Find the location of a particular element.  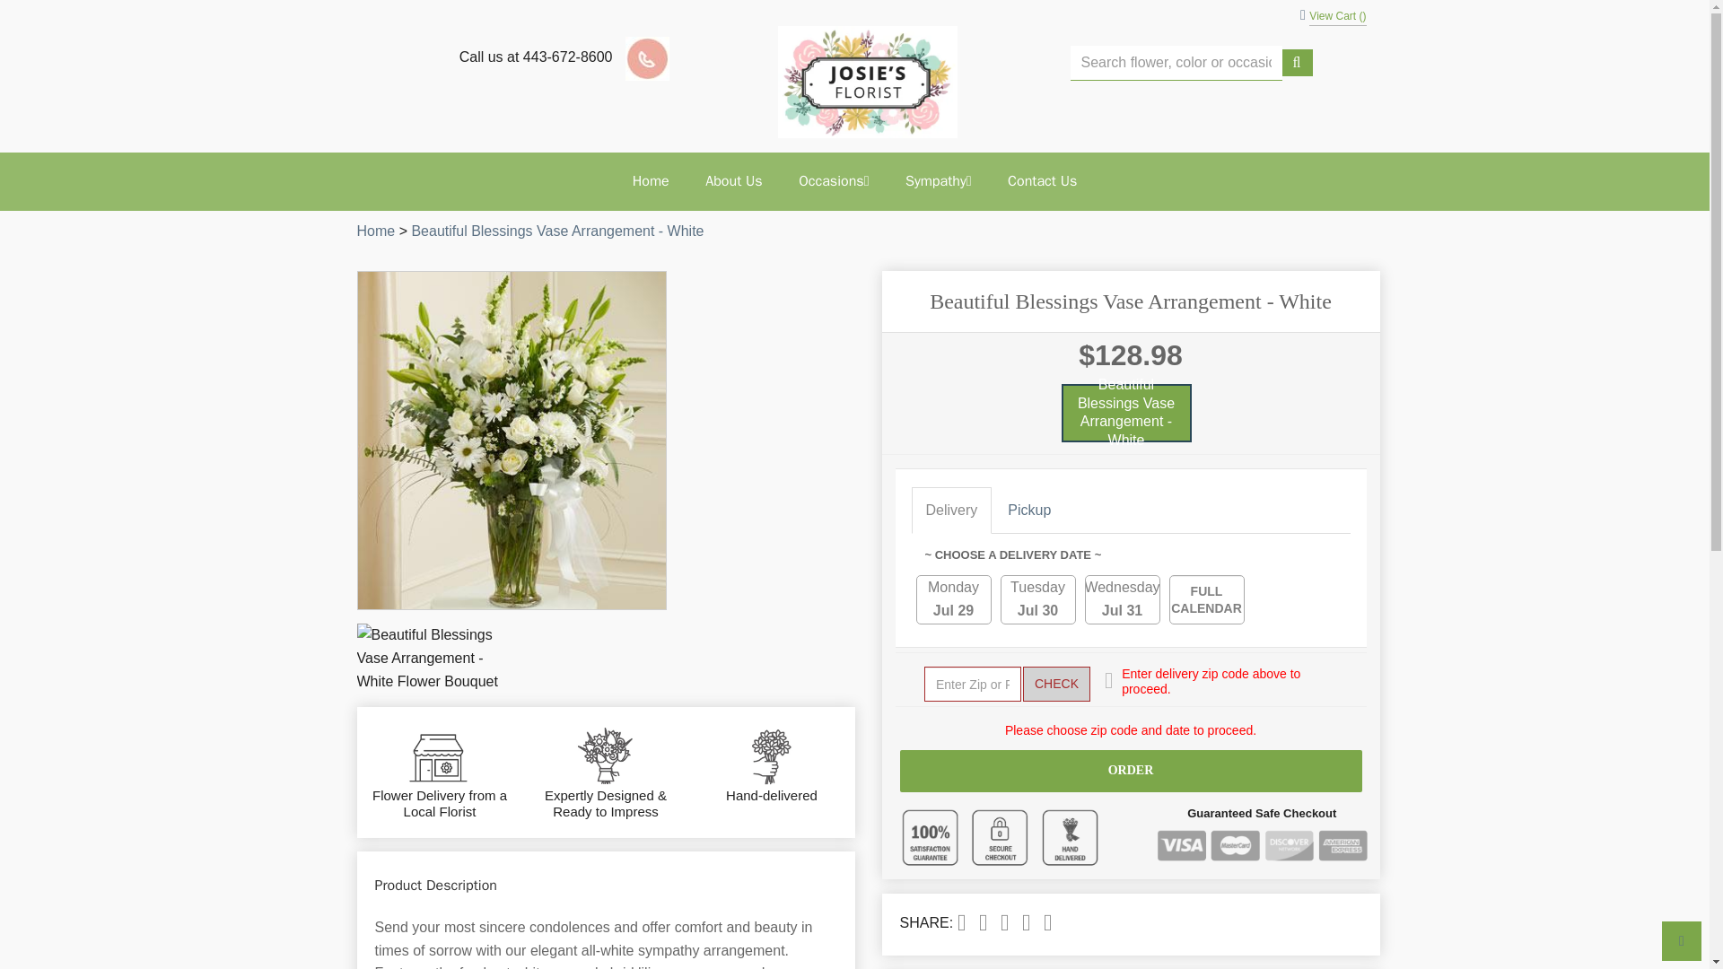

Home is located at coordinates (376, 231).